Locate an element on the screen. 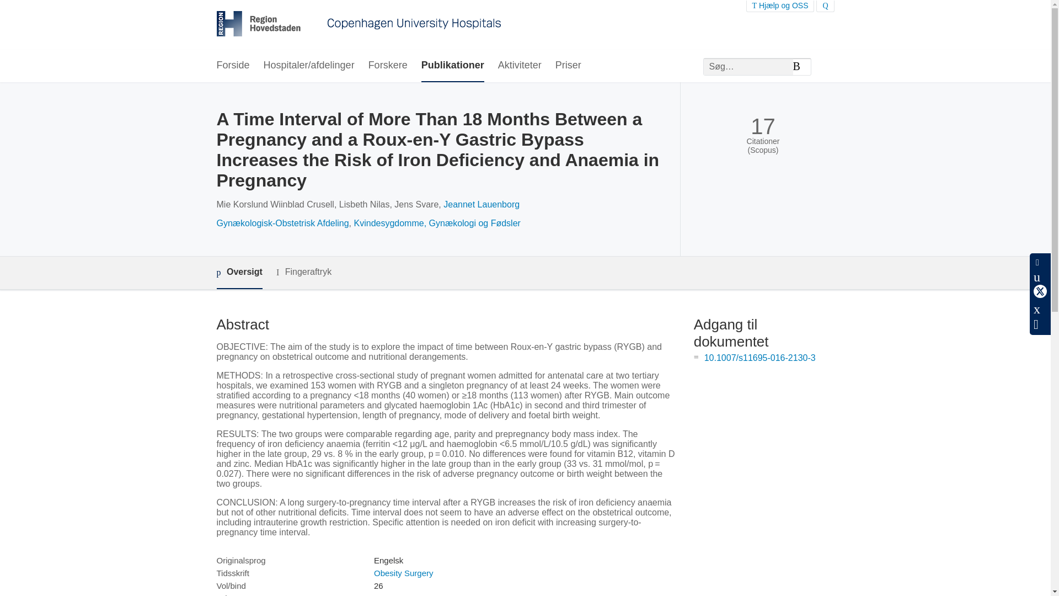 The width and height of the screenshot is (1059, 596). Forskere is located at coordinates (388, 66).